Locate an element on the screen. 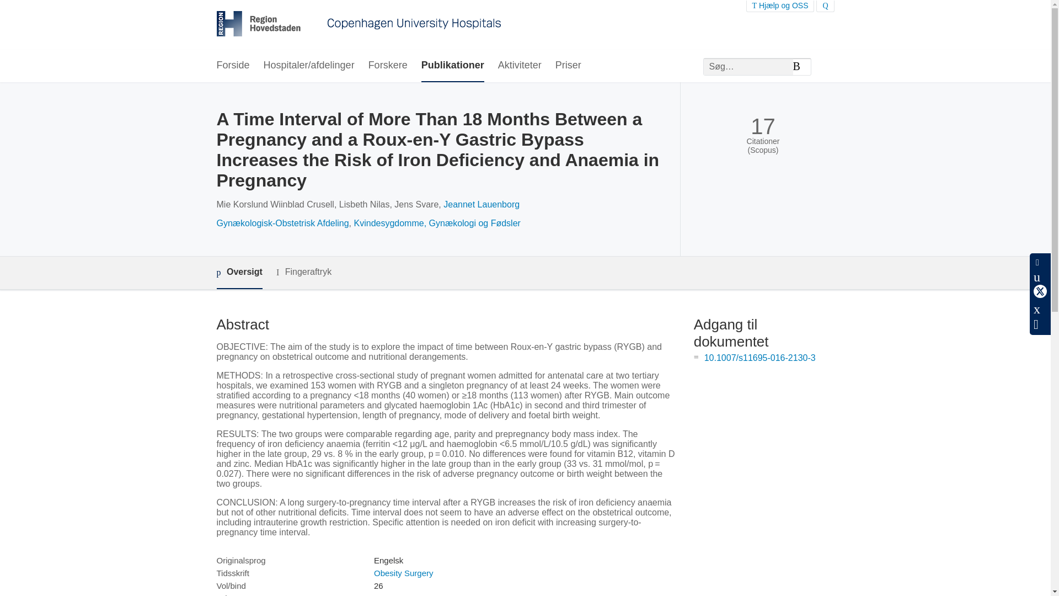 The width and height of the screenshot is (1059, 596). Forskere is located at coordinates (388, 66).